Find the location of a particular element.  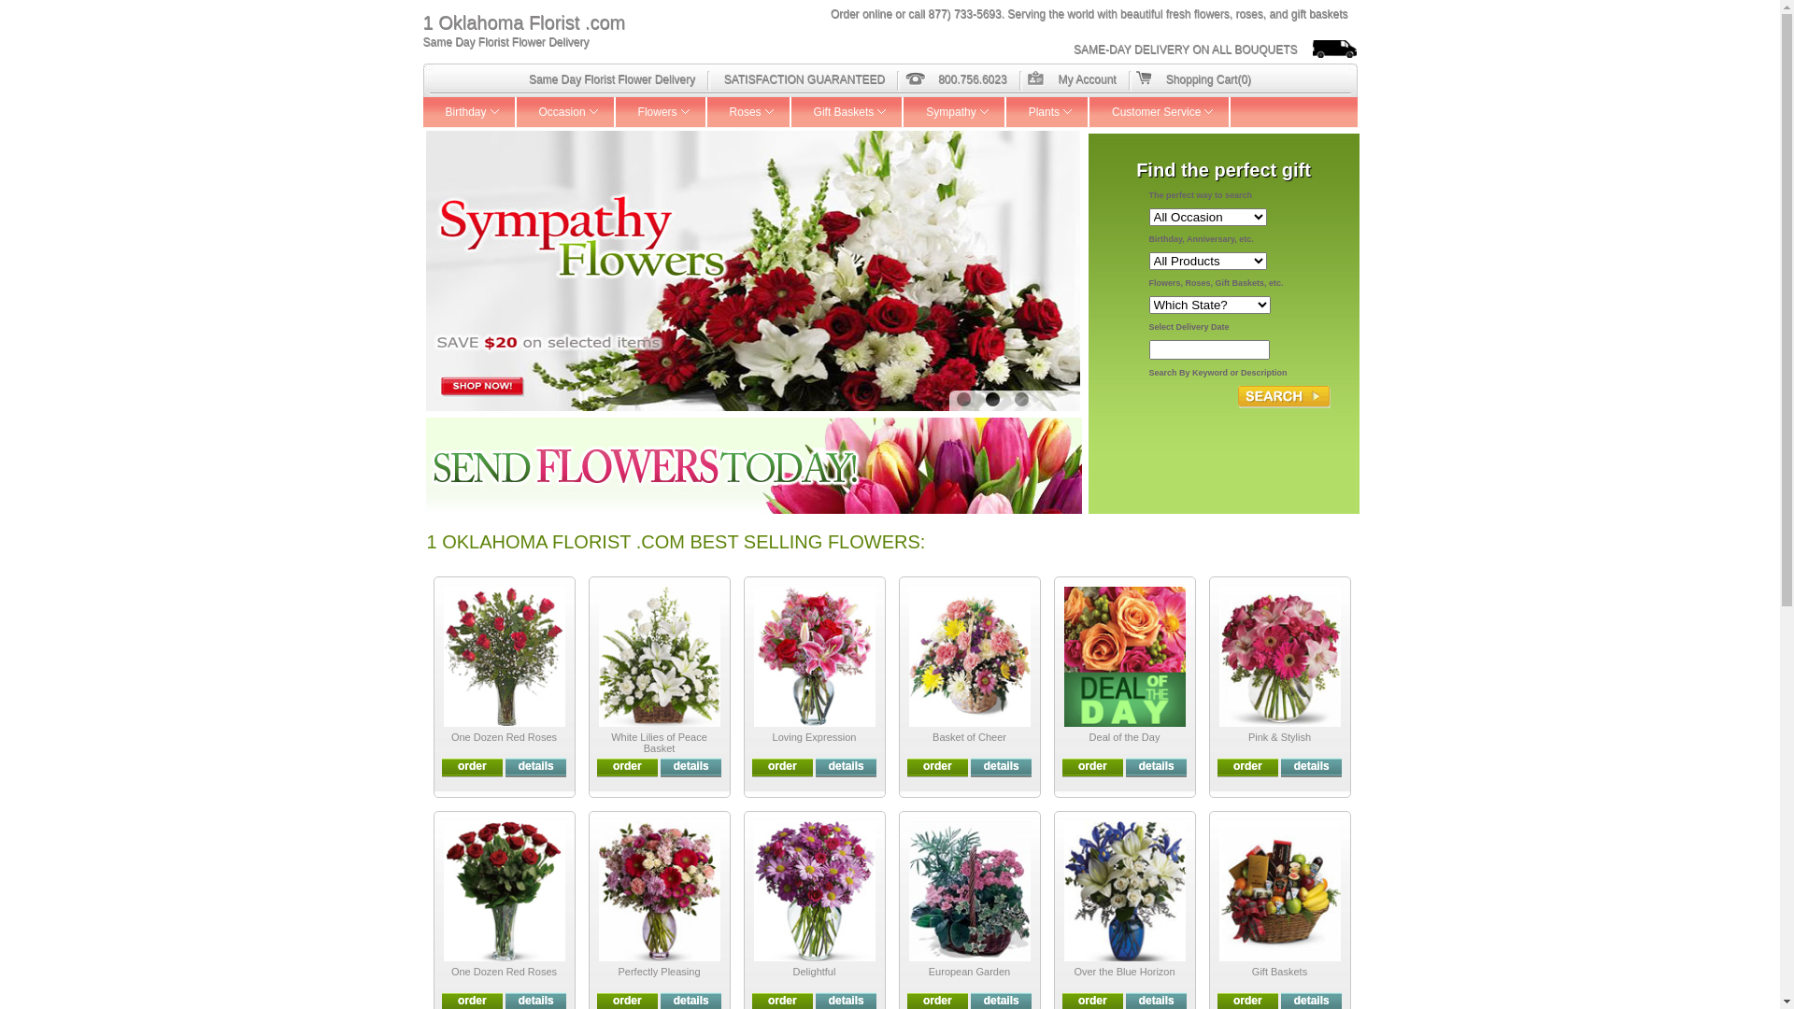

Search is located at coordinates (1284, 397).